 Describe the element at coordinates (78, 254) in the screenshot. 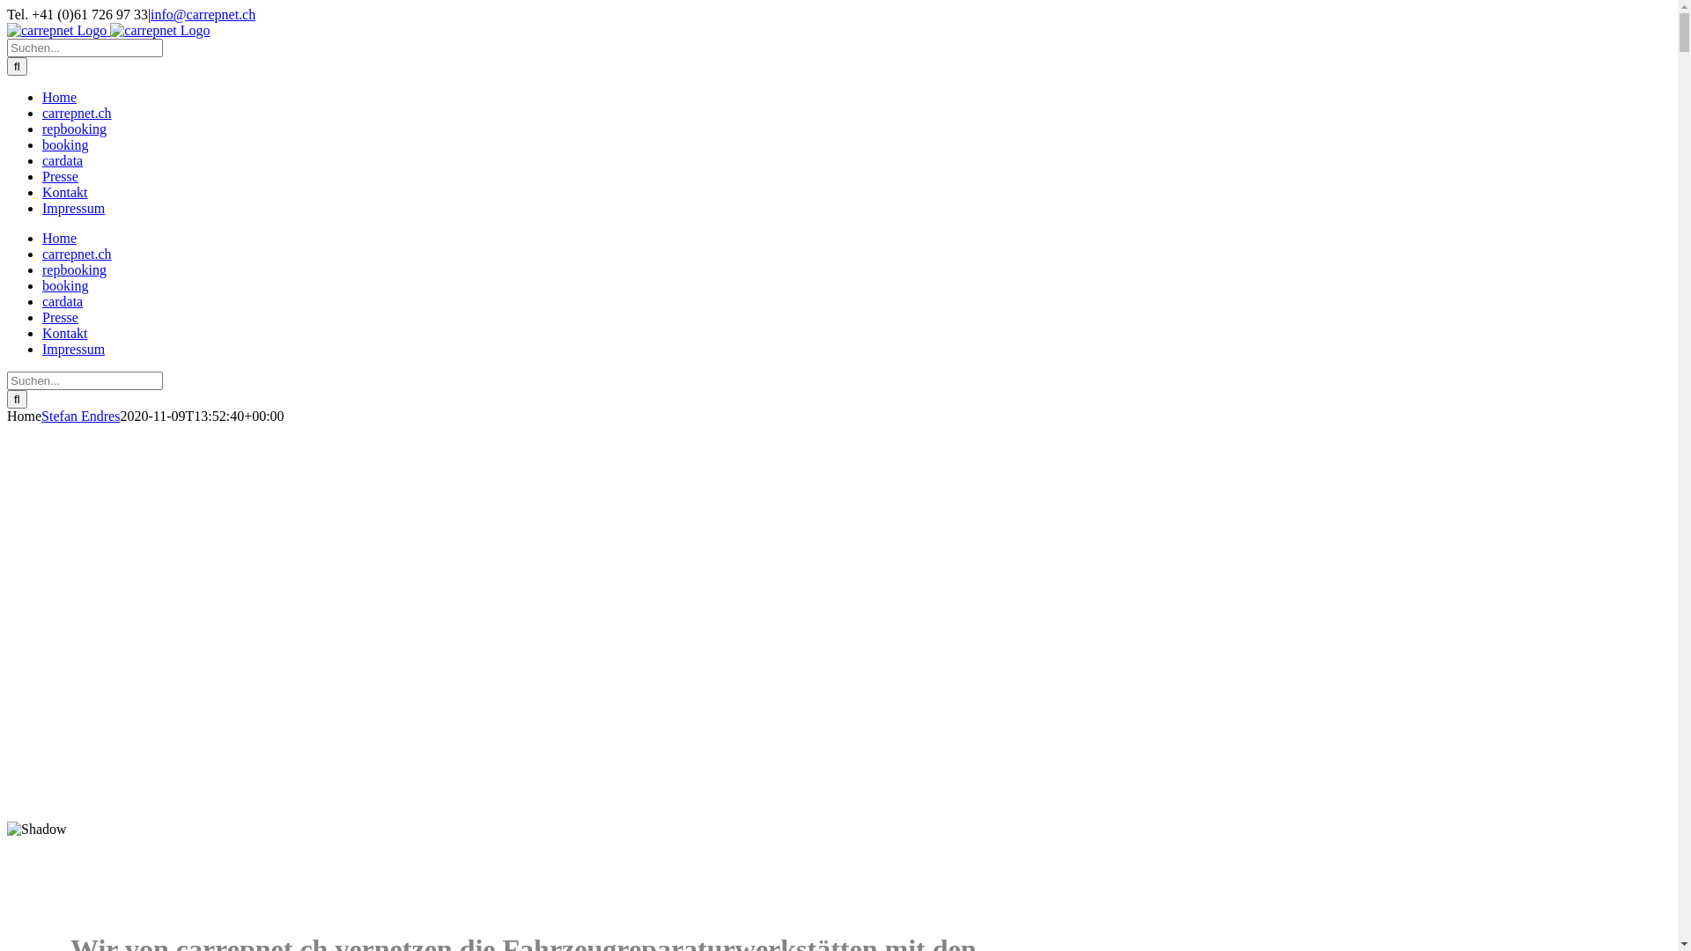

I see `carrepnet.ch` at that location.